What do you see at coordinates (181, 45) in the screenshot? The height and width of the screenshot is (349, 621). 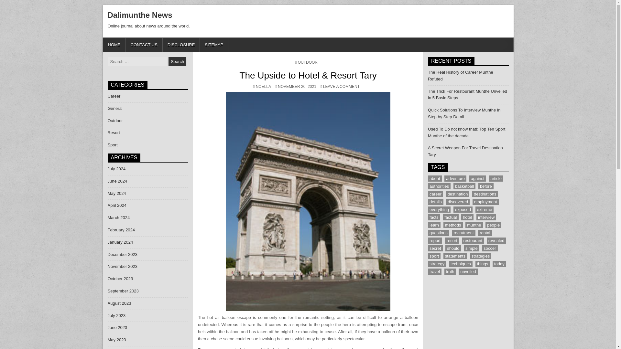 I see `Outdoor` at bounding box center [181, 45].